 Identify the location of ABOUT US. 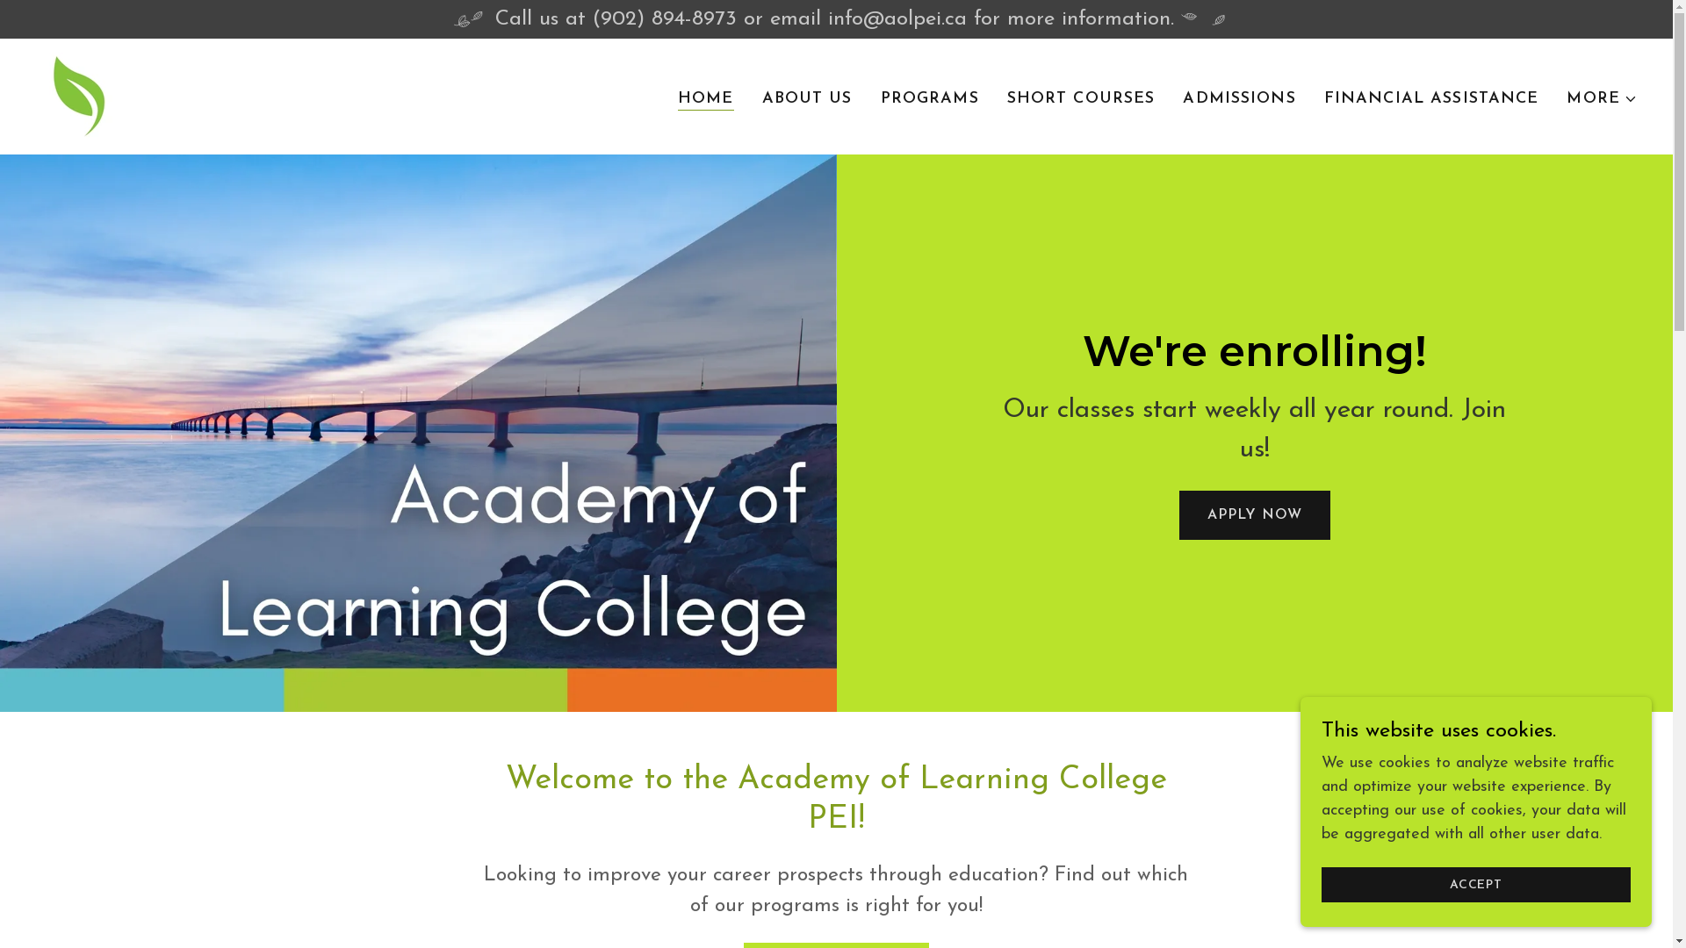
(808, 98).